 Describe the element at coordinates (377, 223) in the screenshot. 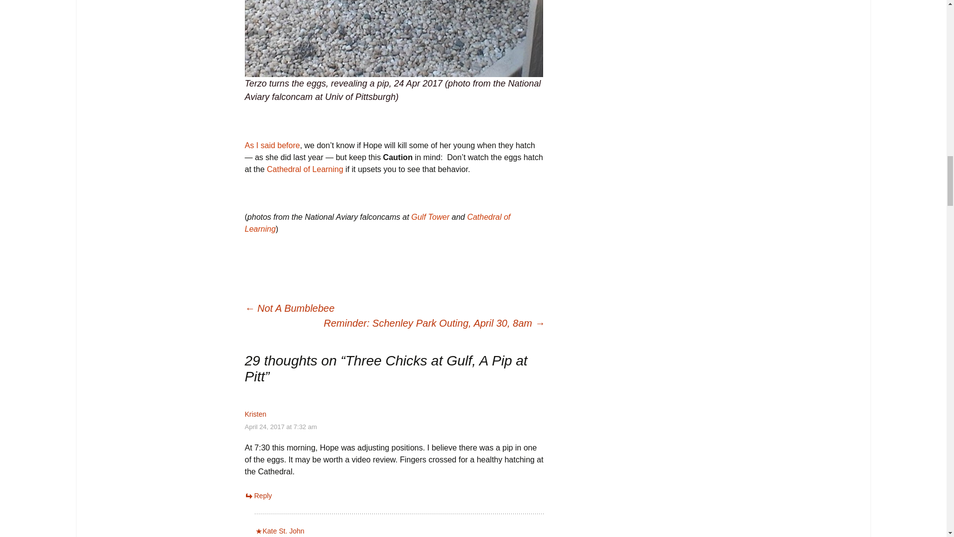

I see `Cathedral of Learning` at that location.